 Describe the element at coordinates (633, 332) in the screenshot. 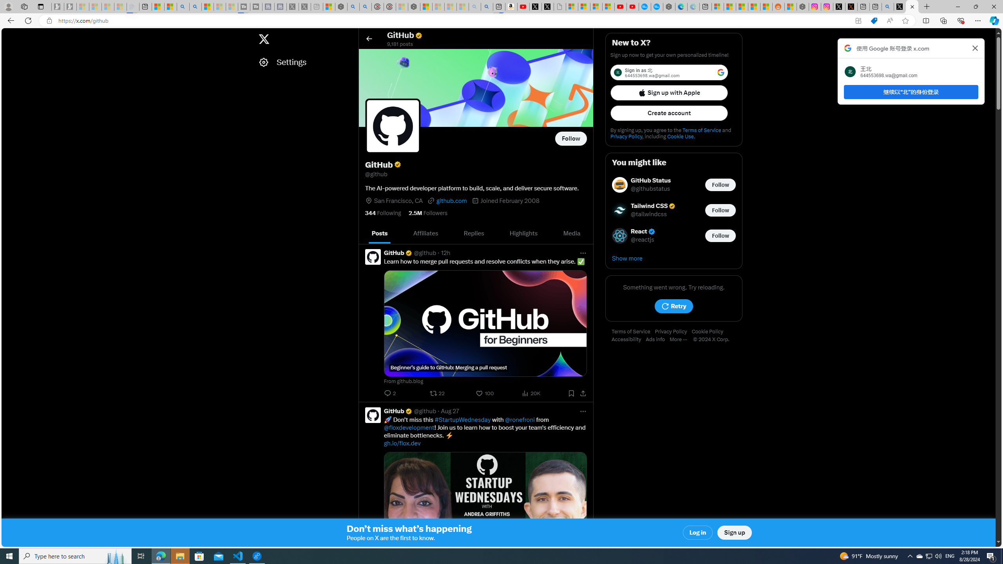

I see `Terms of Service` at that location.